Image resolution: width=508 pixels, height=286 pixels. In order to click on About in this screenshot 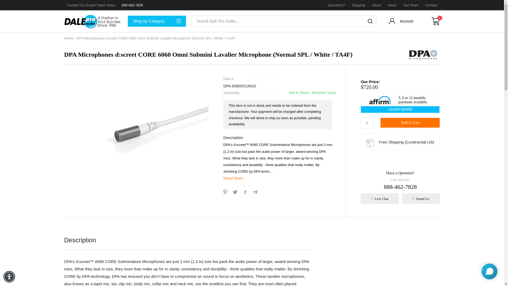, I will do `click(377, 5)`.